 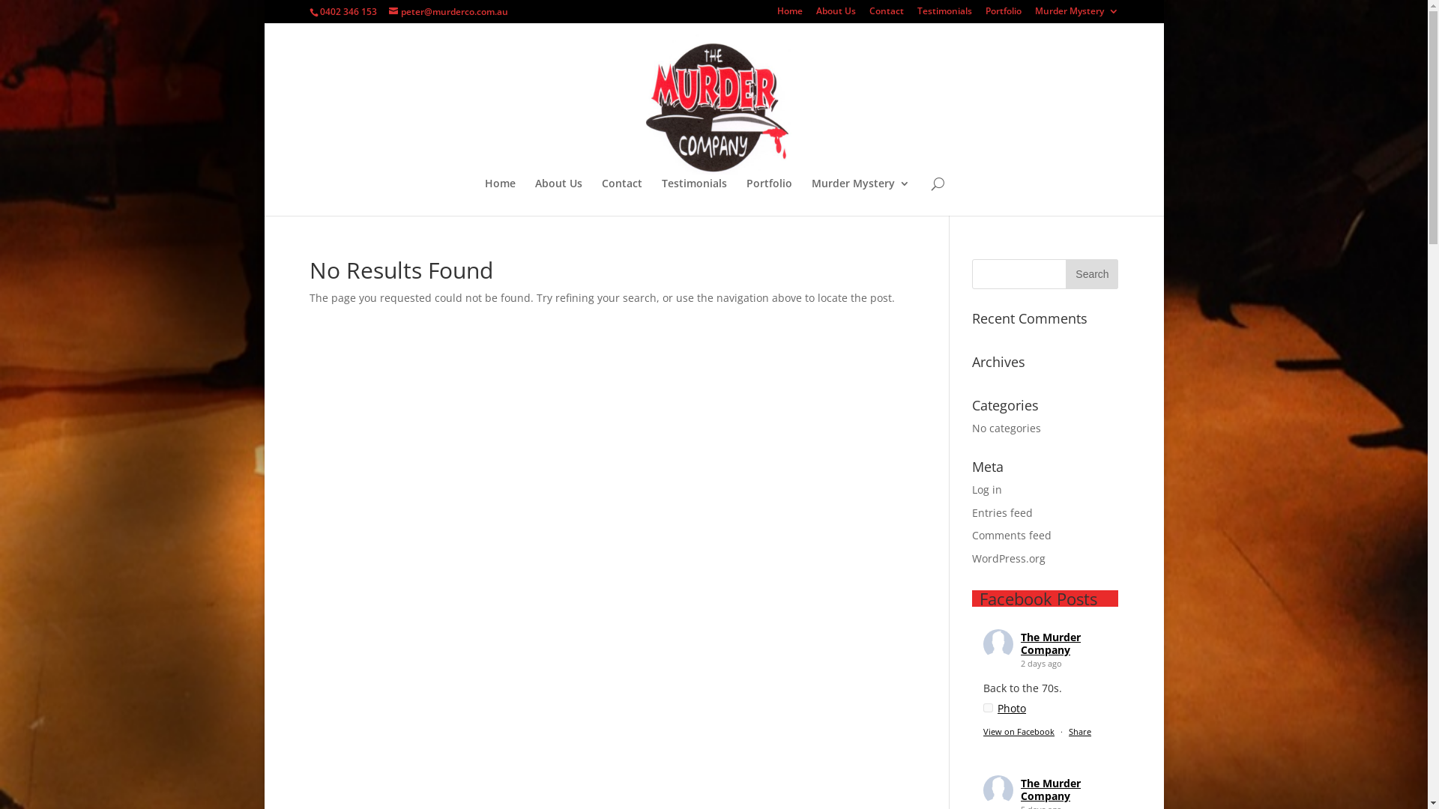 What do you see at coordinates (694, 197) in the screenshot?
I see `Testimonials` at bounding box center [694, 197].